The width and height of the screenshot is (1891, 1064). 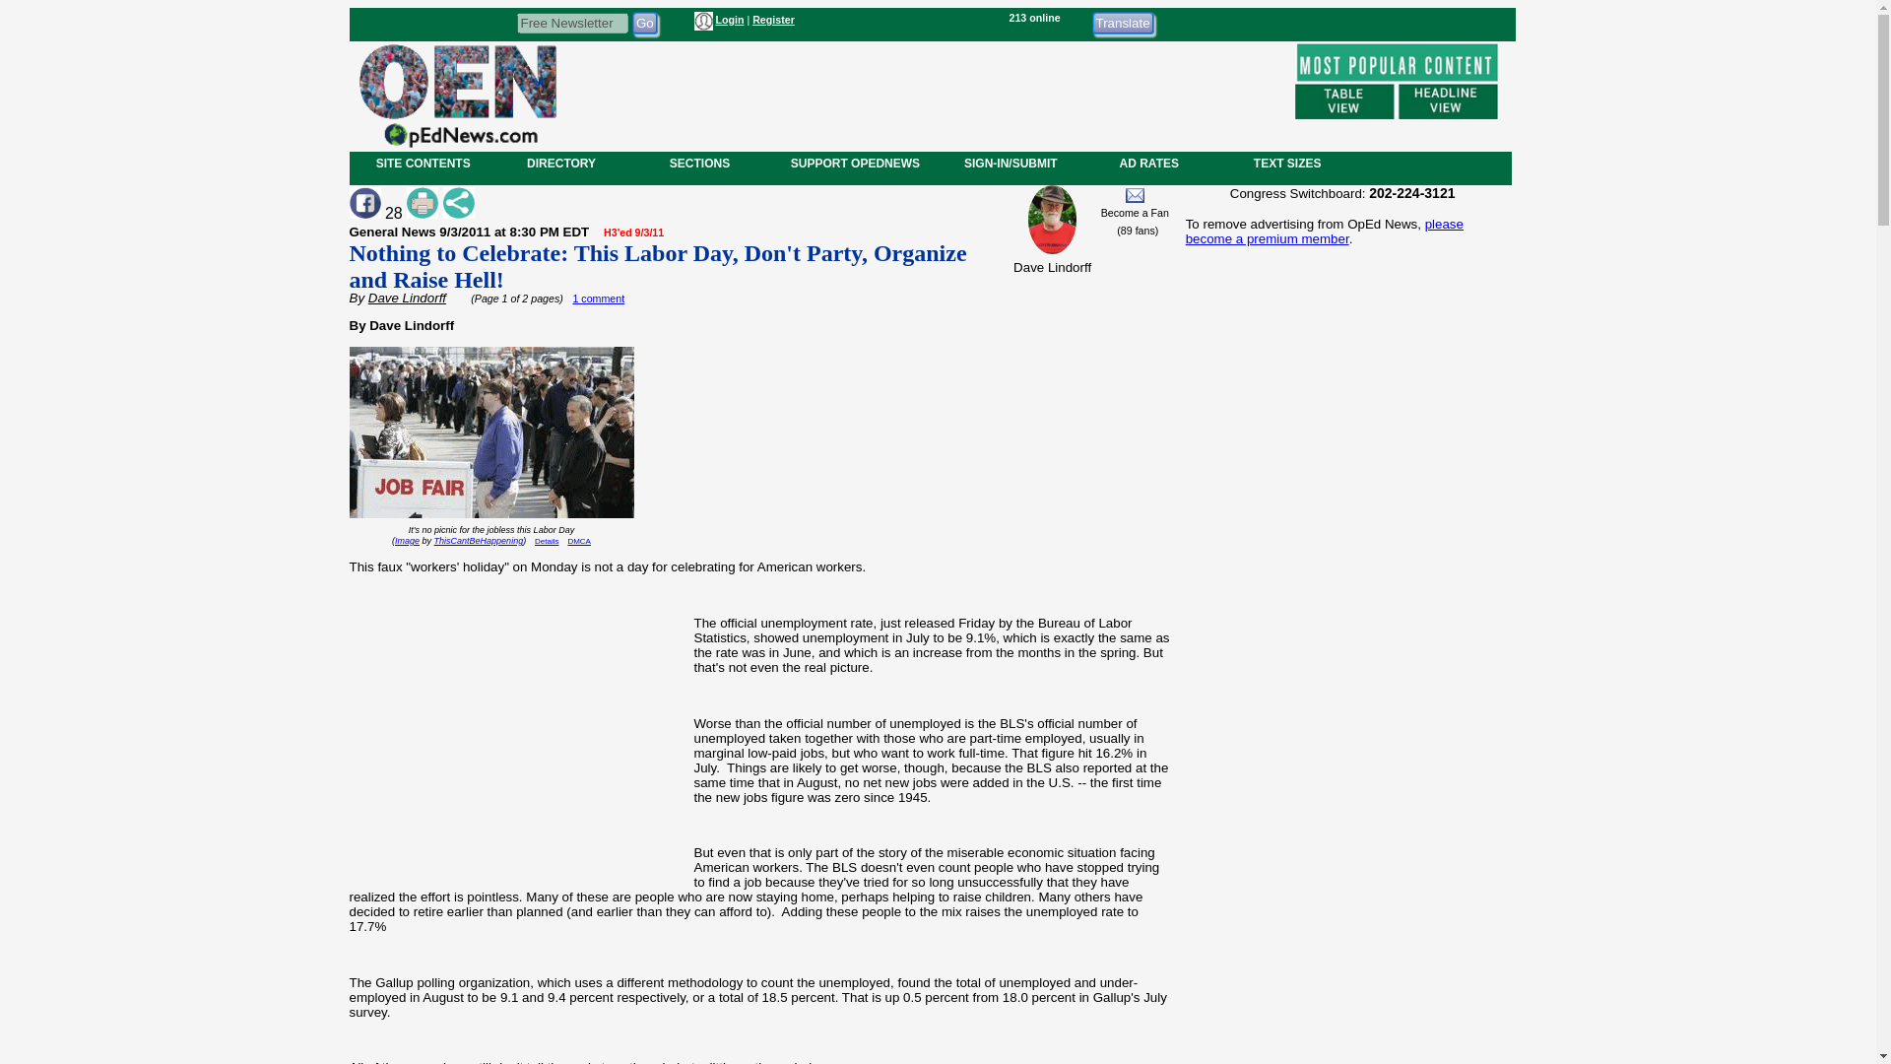 What do you see at coordinates (422, 203) in the screenshot?
I see `Printer Friendly Page` at bounding box center [422, 203].